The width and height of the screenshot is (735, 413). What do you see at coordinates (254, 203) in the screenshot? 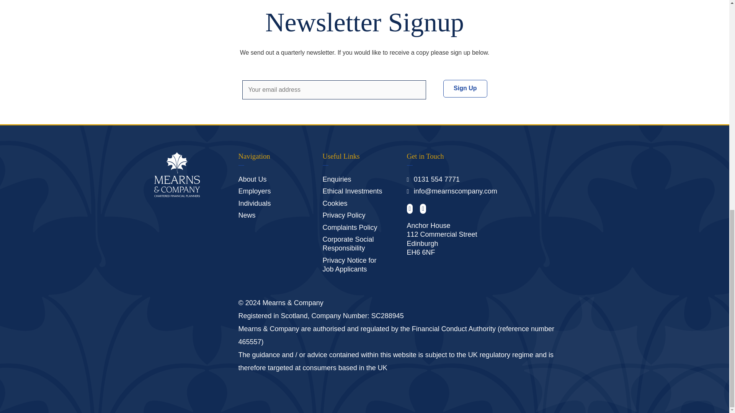
I see `Individuals` at bounding box center [254, 203].